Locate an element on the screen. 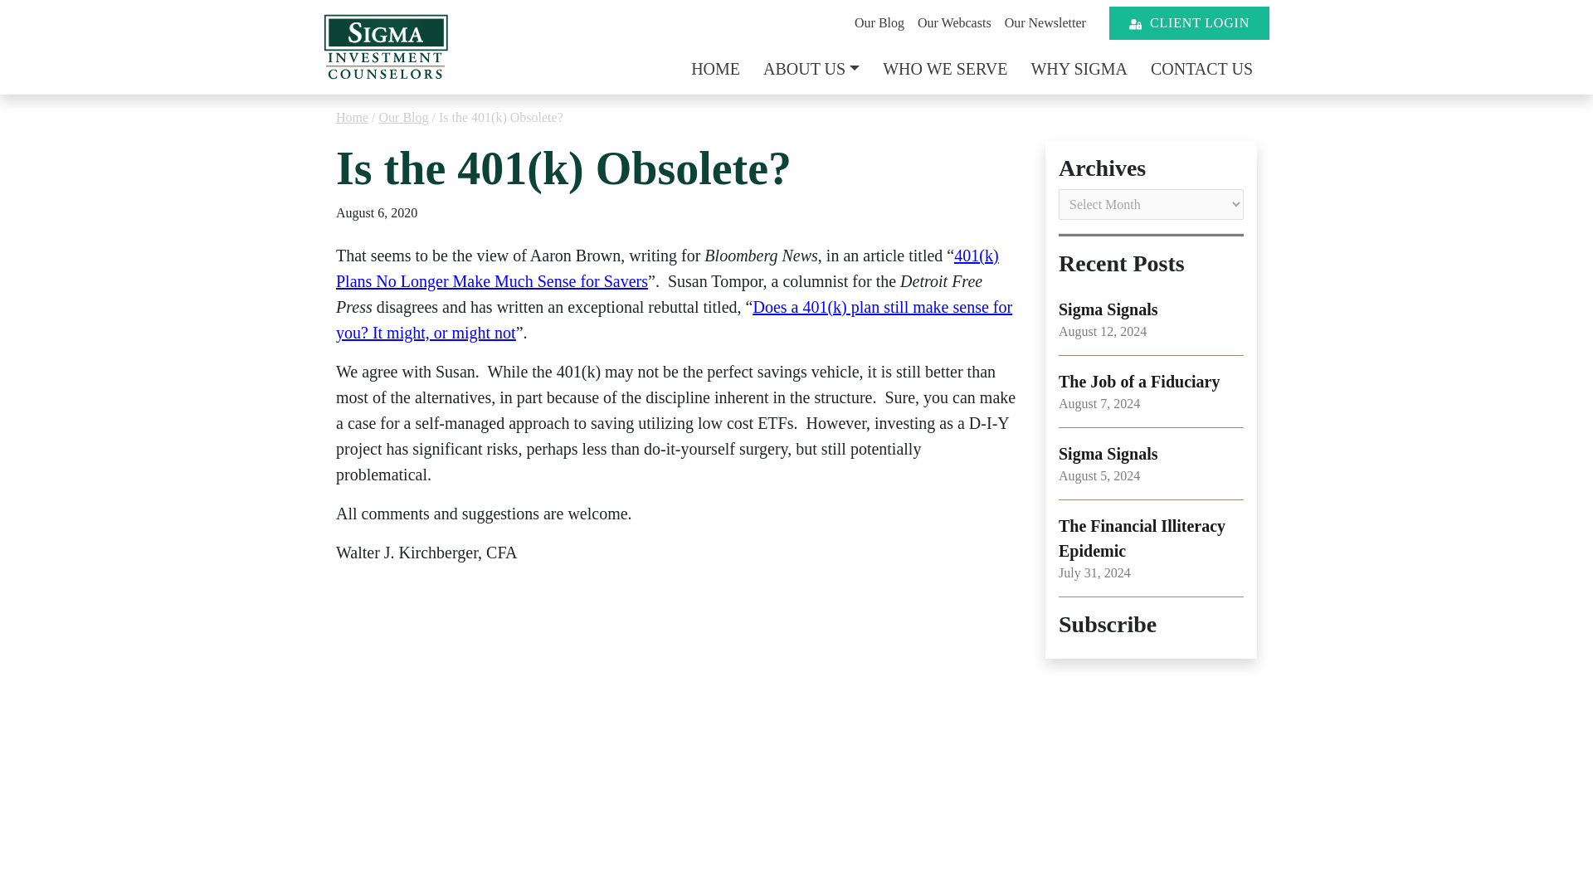 This screenshot has width=1593, height=896.   CLIENT LOGIN is located at coordinates (1189, 22).